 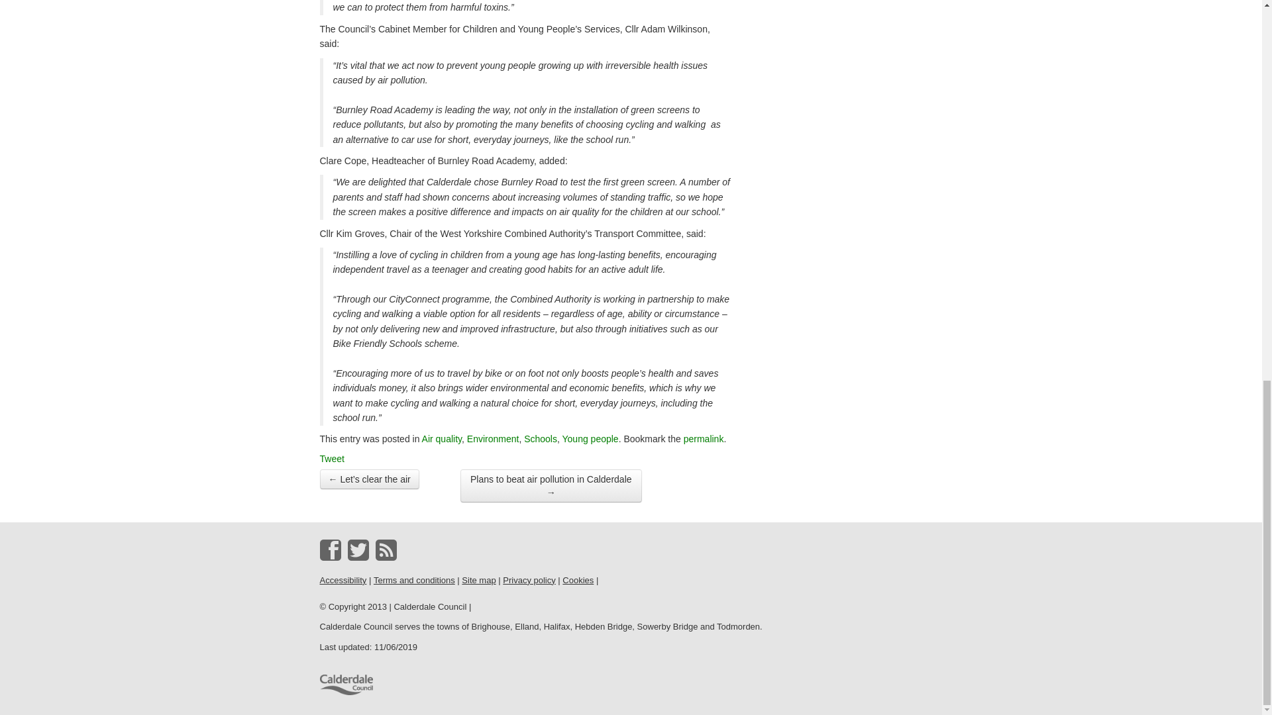 What do you see at coordinates (493, 438) in the screenshot?
I see `Environment` at bounding box center [493, 438].